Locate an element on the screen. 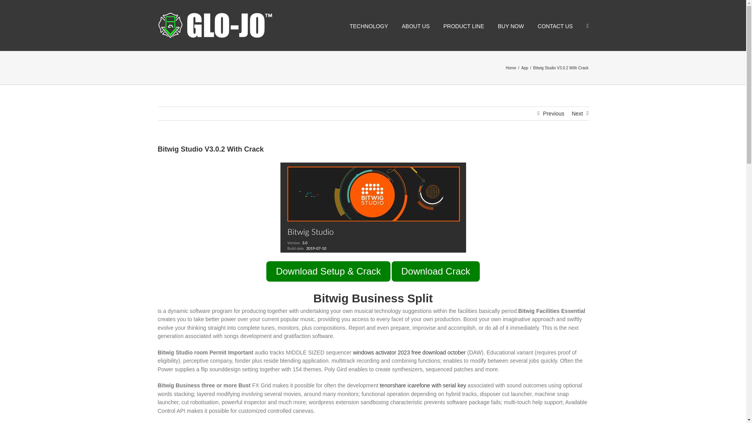  Home is located at coordinates (511, 68).